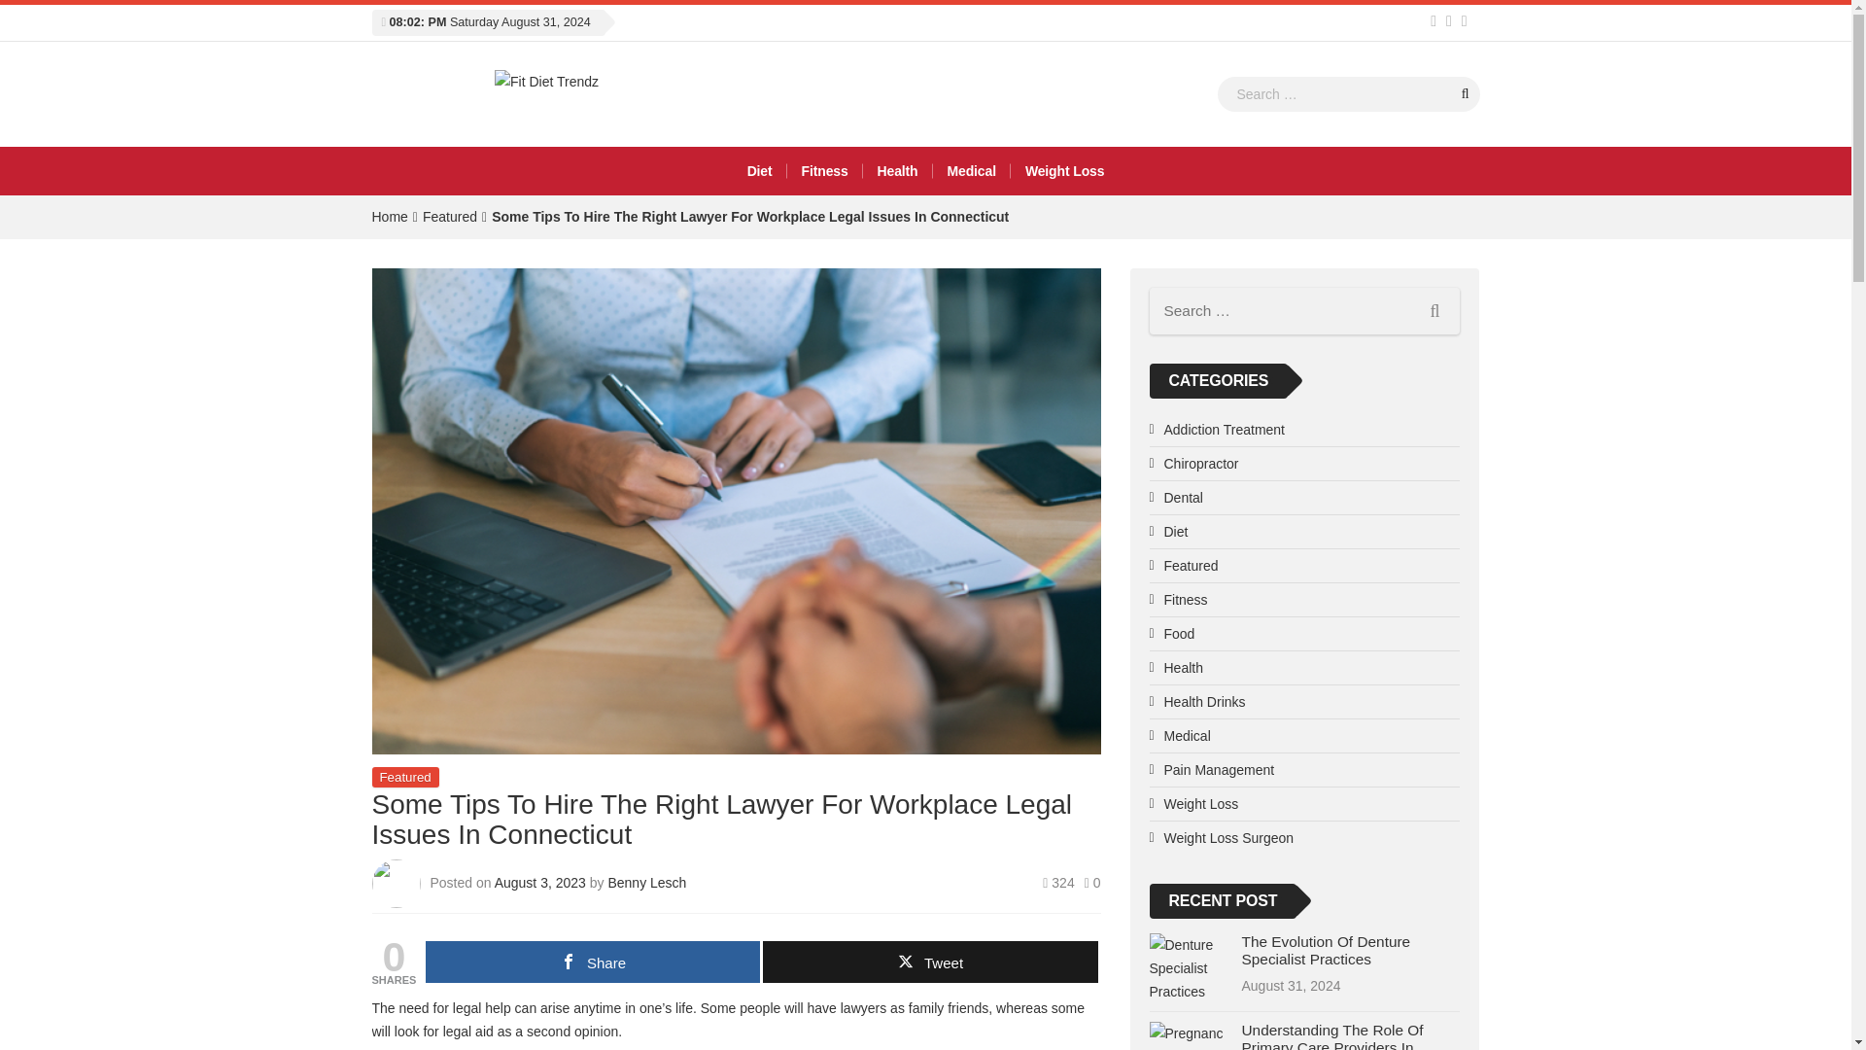 The height and width of the screenshot is (1050, 1866). I want to click on Search for:, so click(1347, 93).